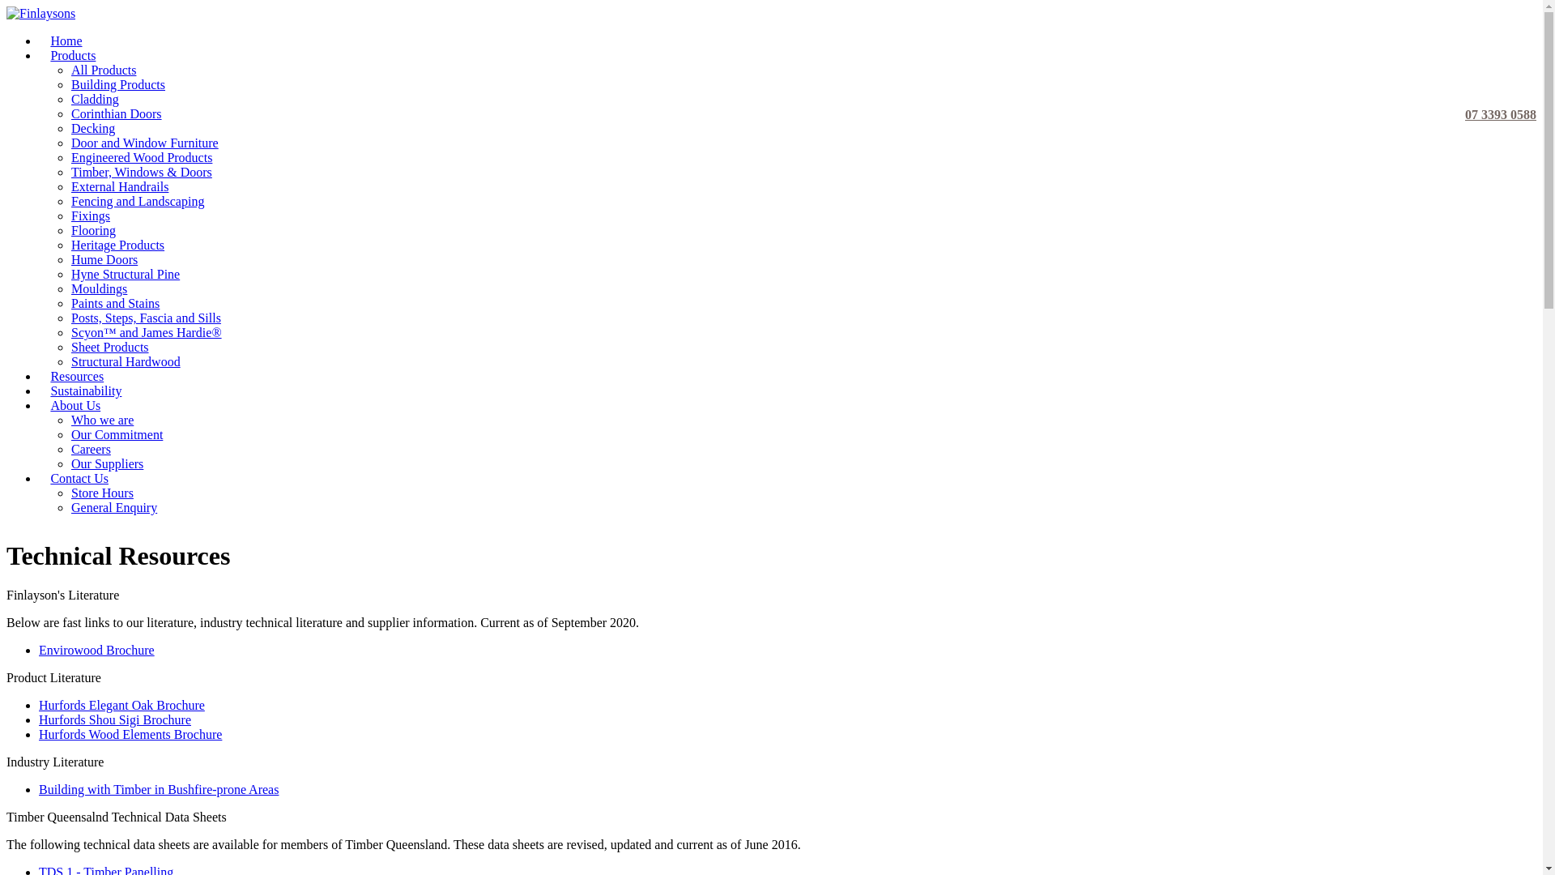  I want to click on Mouldings, so click(99, 288).